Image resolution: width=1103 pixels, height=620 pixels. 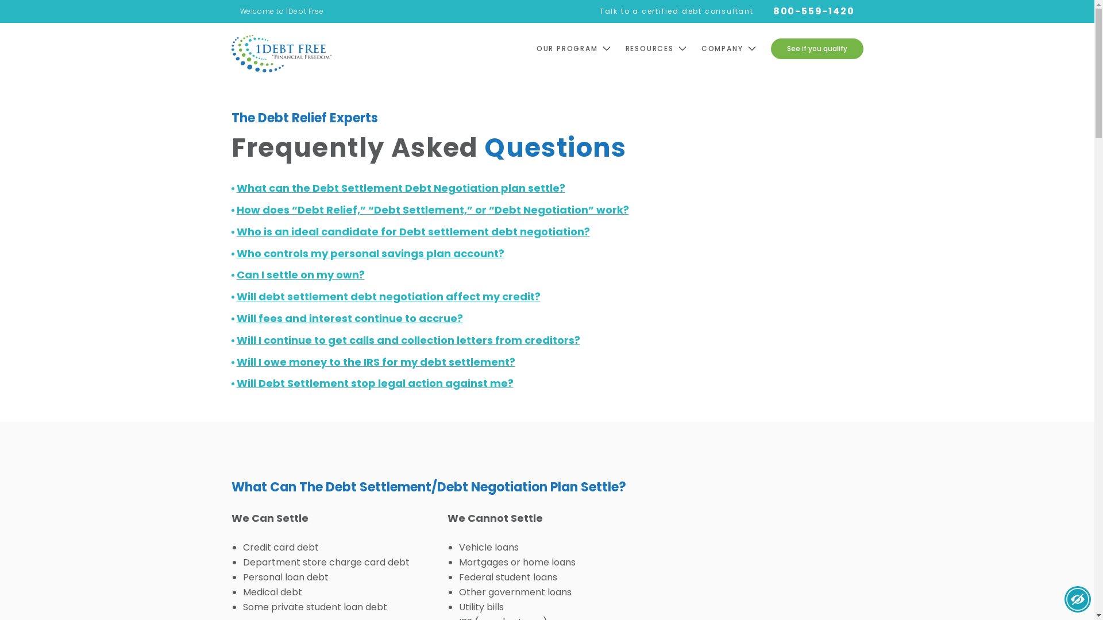 What do you see at coordinates (736, 48) in the screenshot?
I see `COMPANY` at bounding box center [736, 48].